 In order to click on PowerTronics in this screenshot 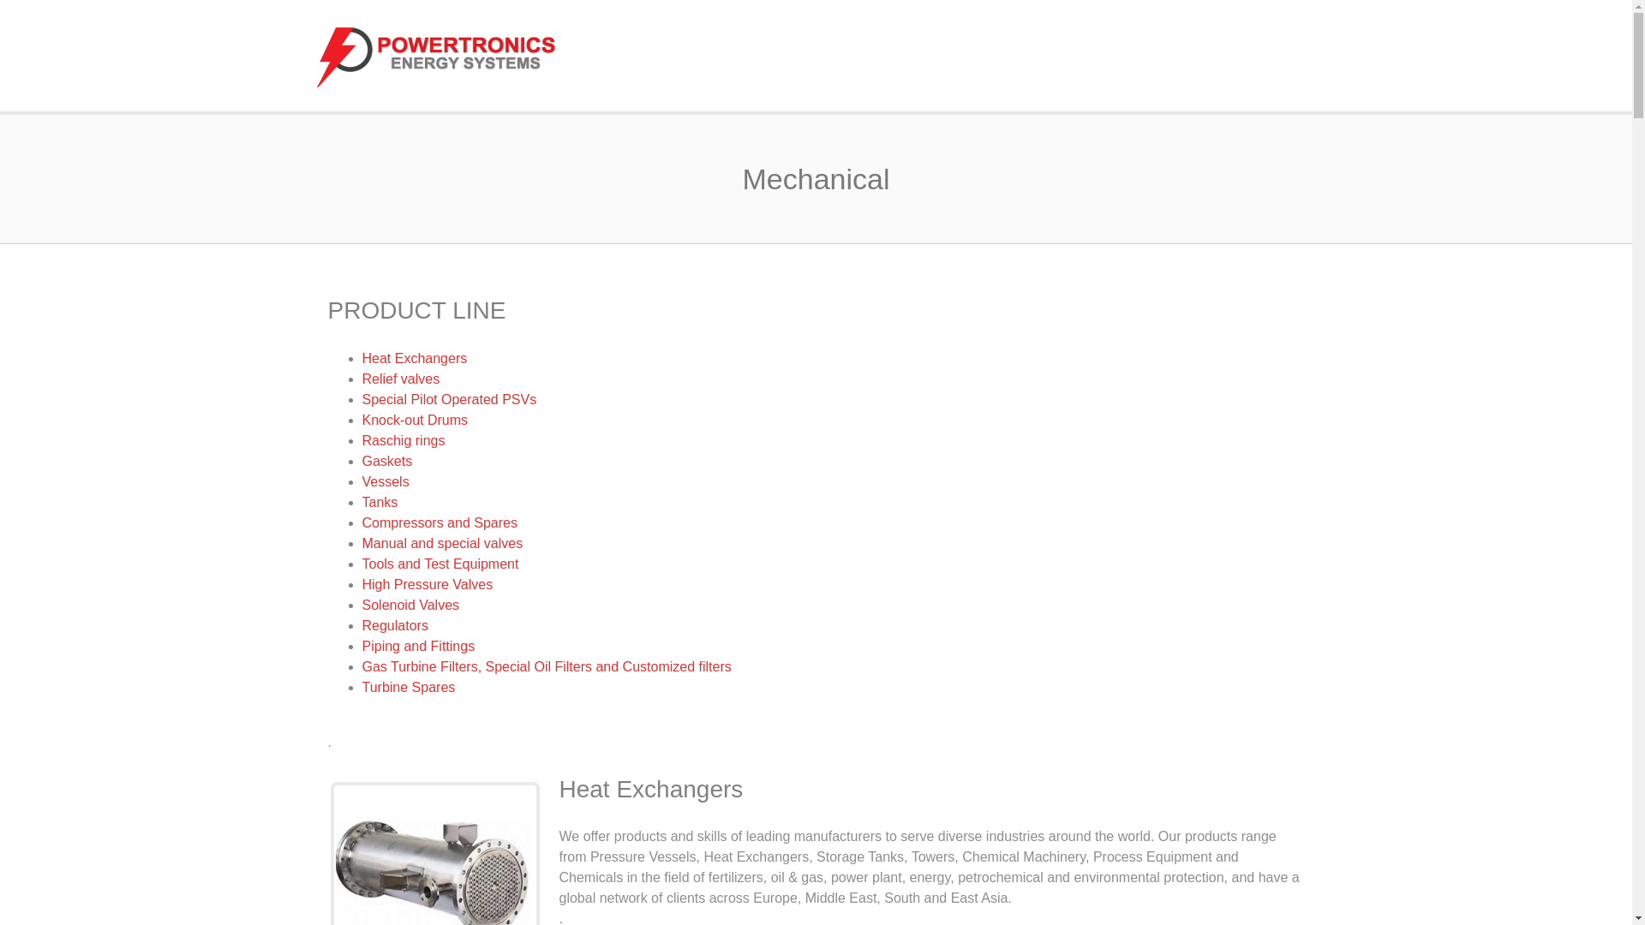, I will do `click(451, 57)`.